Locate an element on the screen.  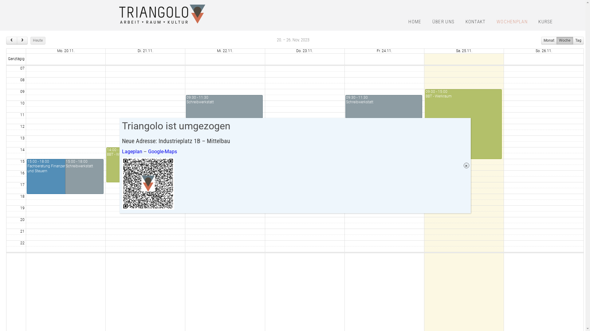
Woche is located at coordinates (565, 40).